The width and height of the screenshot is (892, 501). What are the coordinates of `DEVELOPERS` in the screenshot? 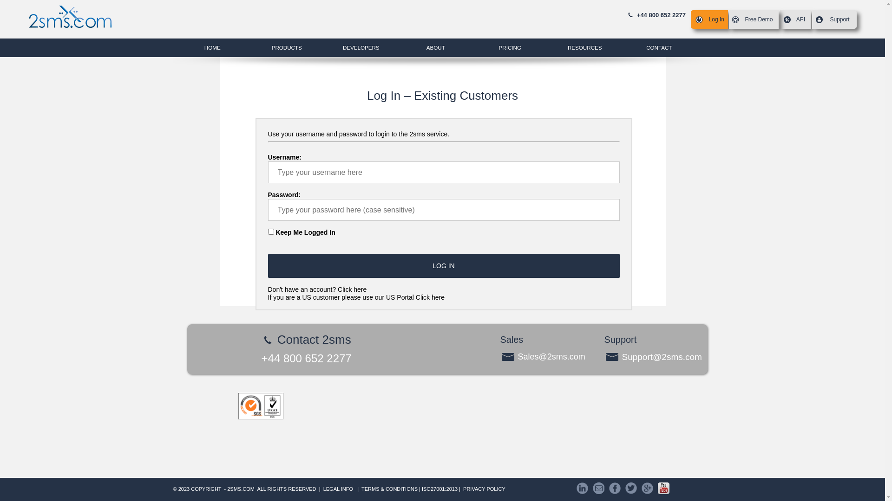 It's located at (361, 48).